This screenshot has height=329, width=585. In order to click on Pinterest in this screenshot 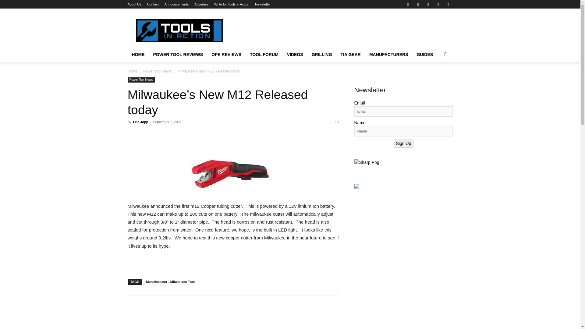, I will do `click(428, 4)`.